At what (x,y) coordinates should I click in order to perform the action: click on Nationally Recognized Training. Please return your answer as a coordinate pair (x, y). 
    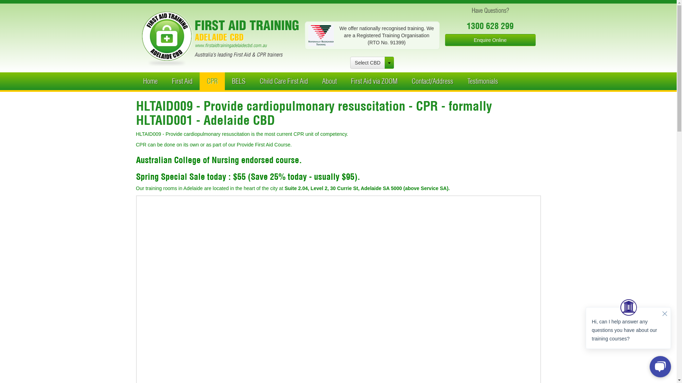
    Looking at the image, I should click on (321, 35).